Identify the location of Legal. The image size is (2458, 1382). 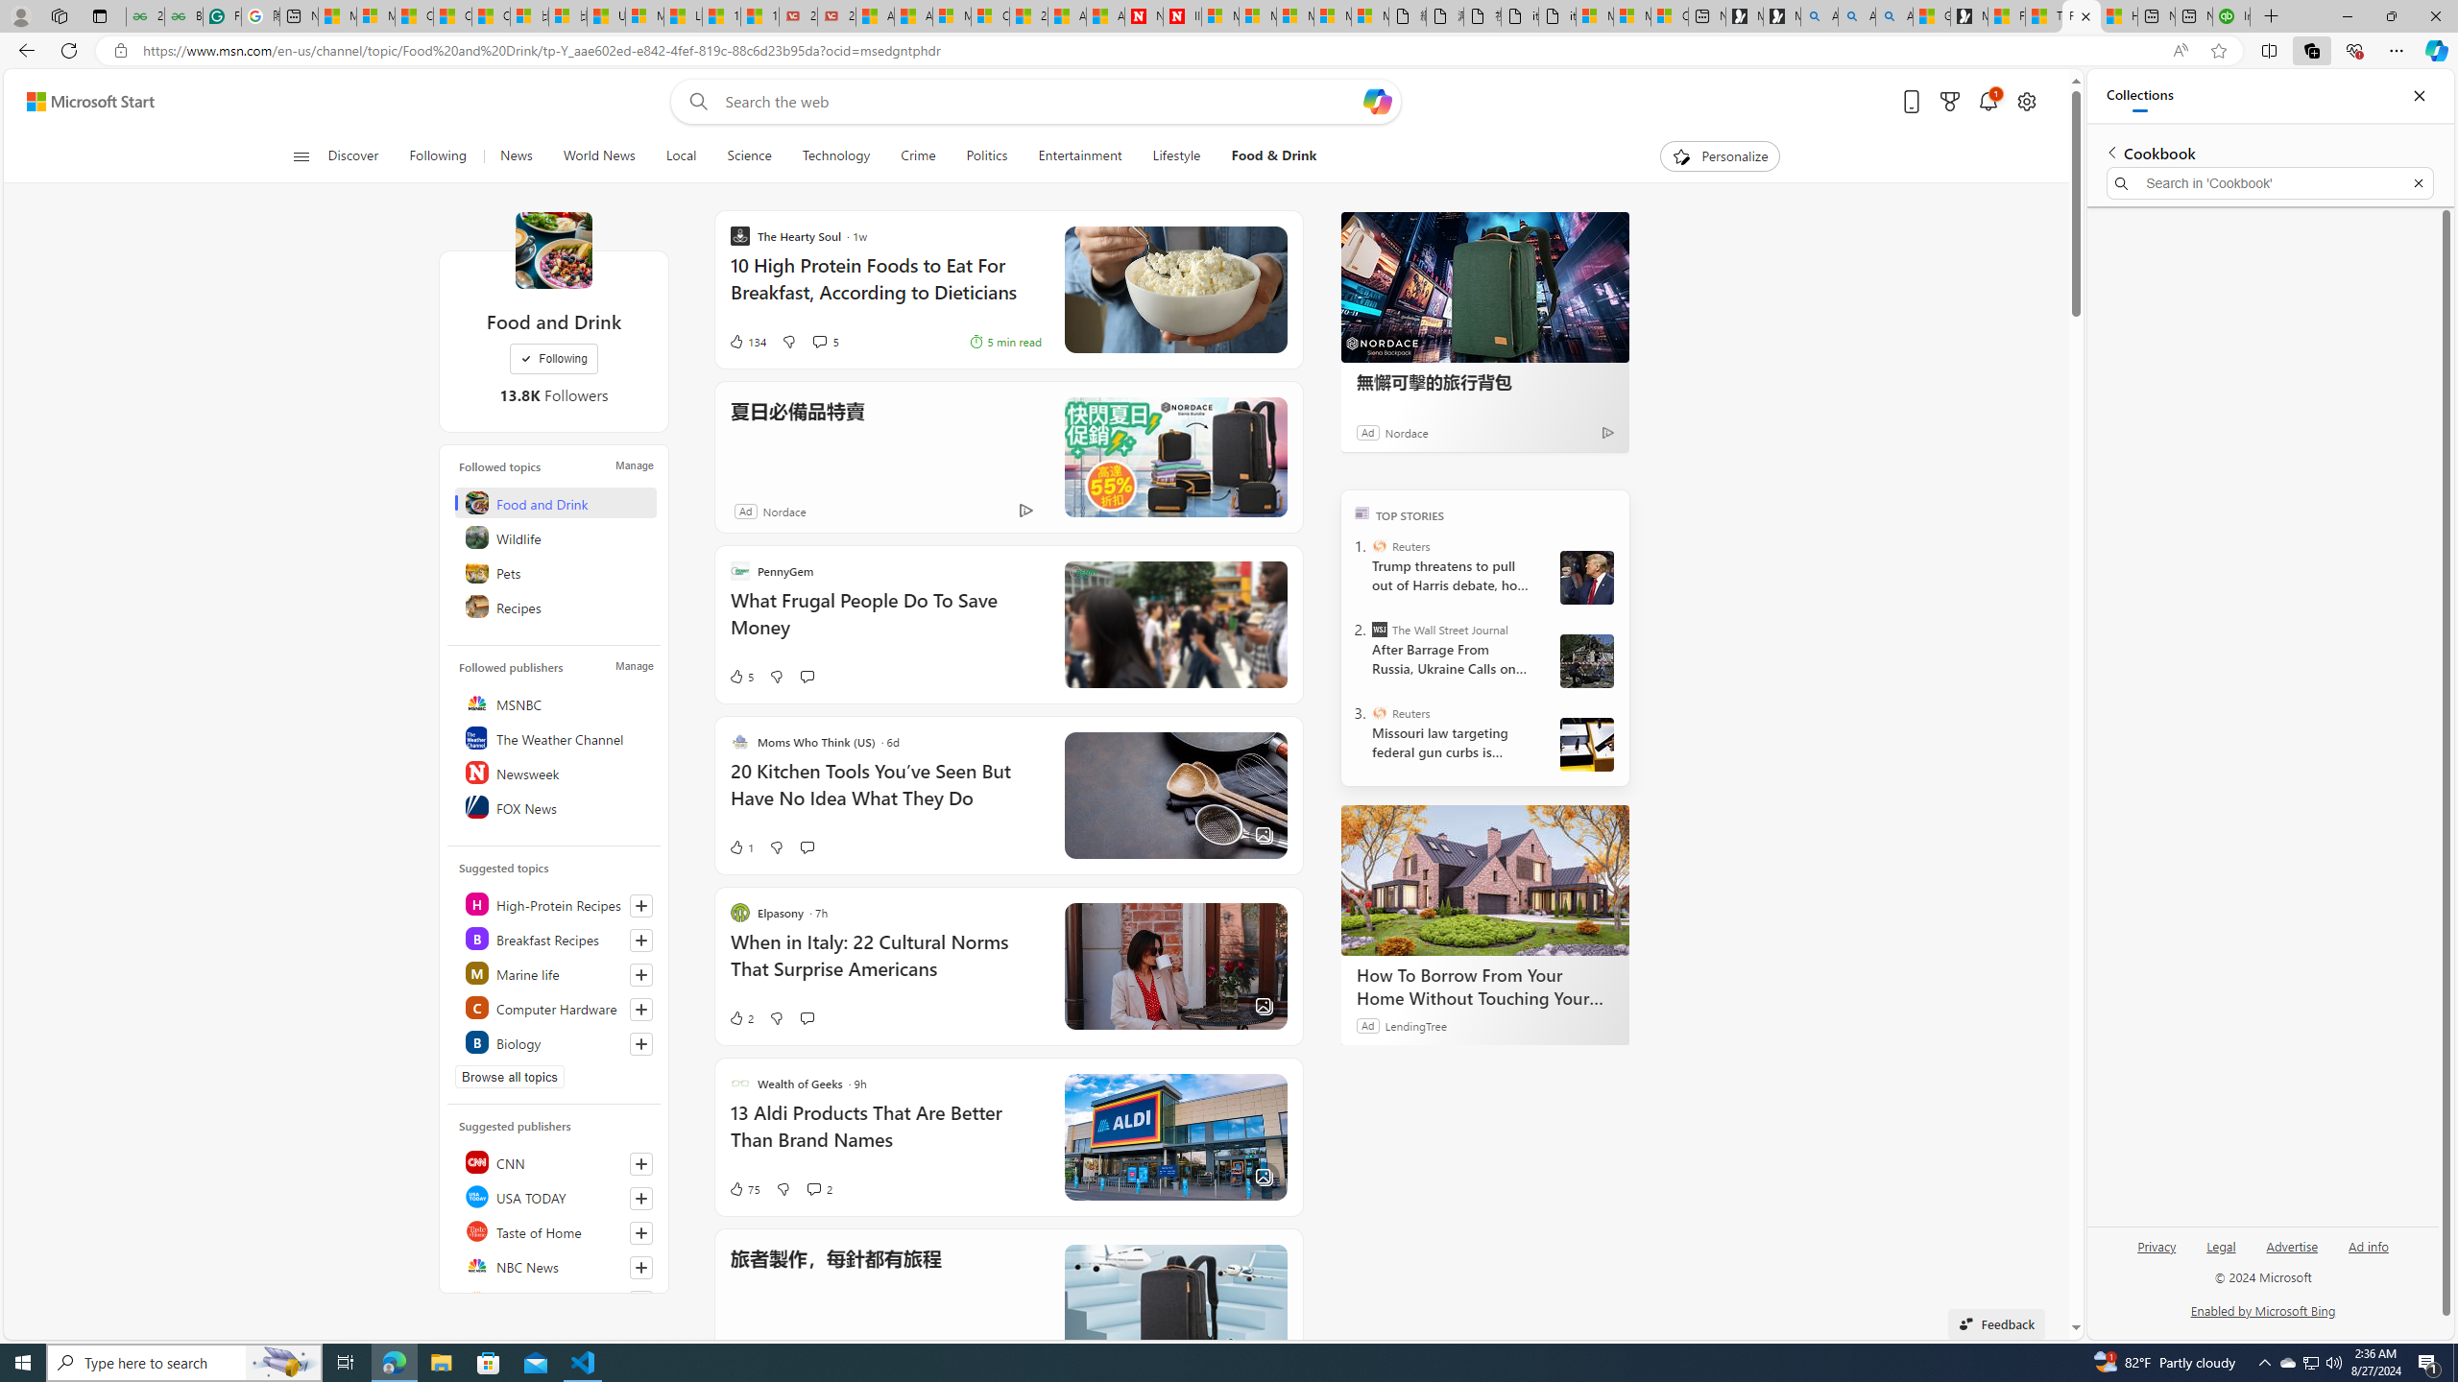
(2222, 1246).